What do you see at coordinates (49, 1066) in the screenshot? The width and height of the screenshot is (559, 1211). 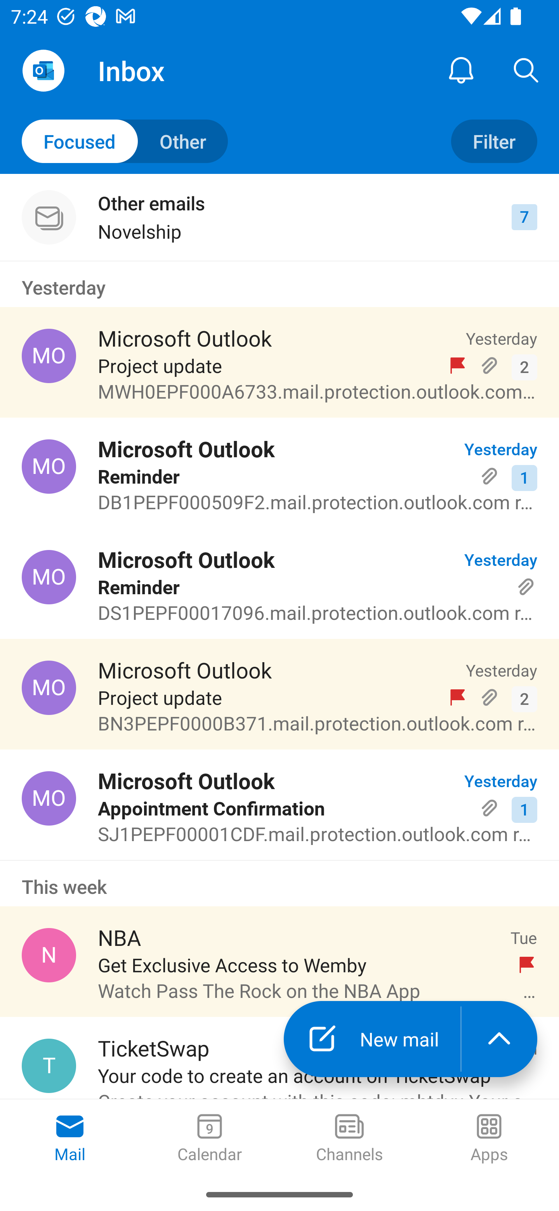 I see `TicketSwap, info@ticketswap.com` at bounding box center [49, 1066].